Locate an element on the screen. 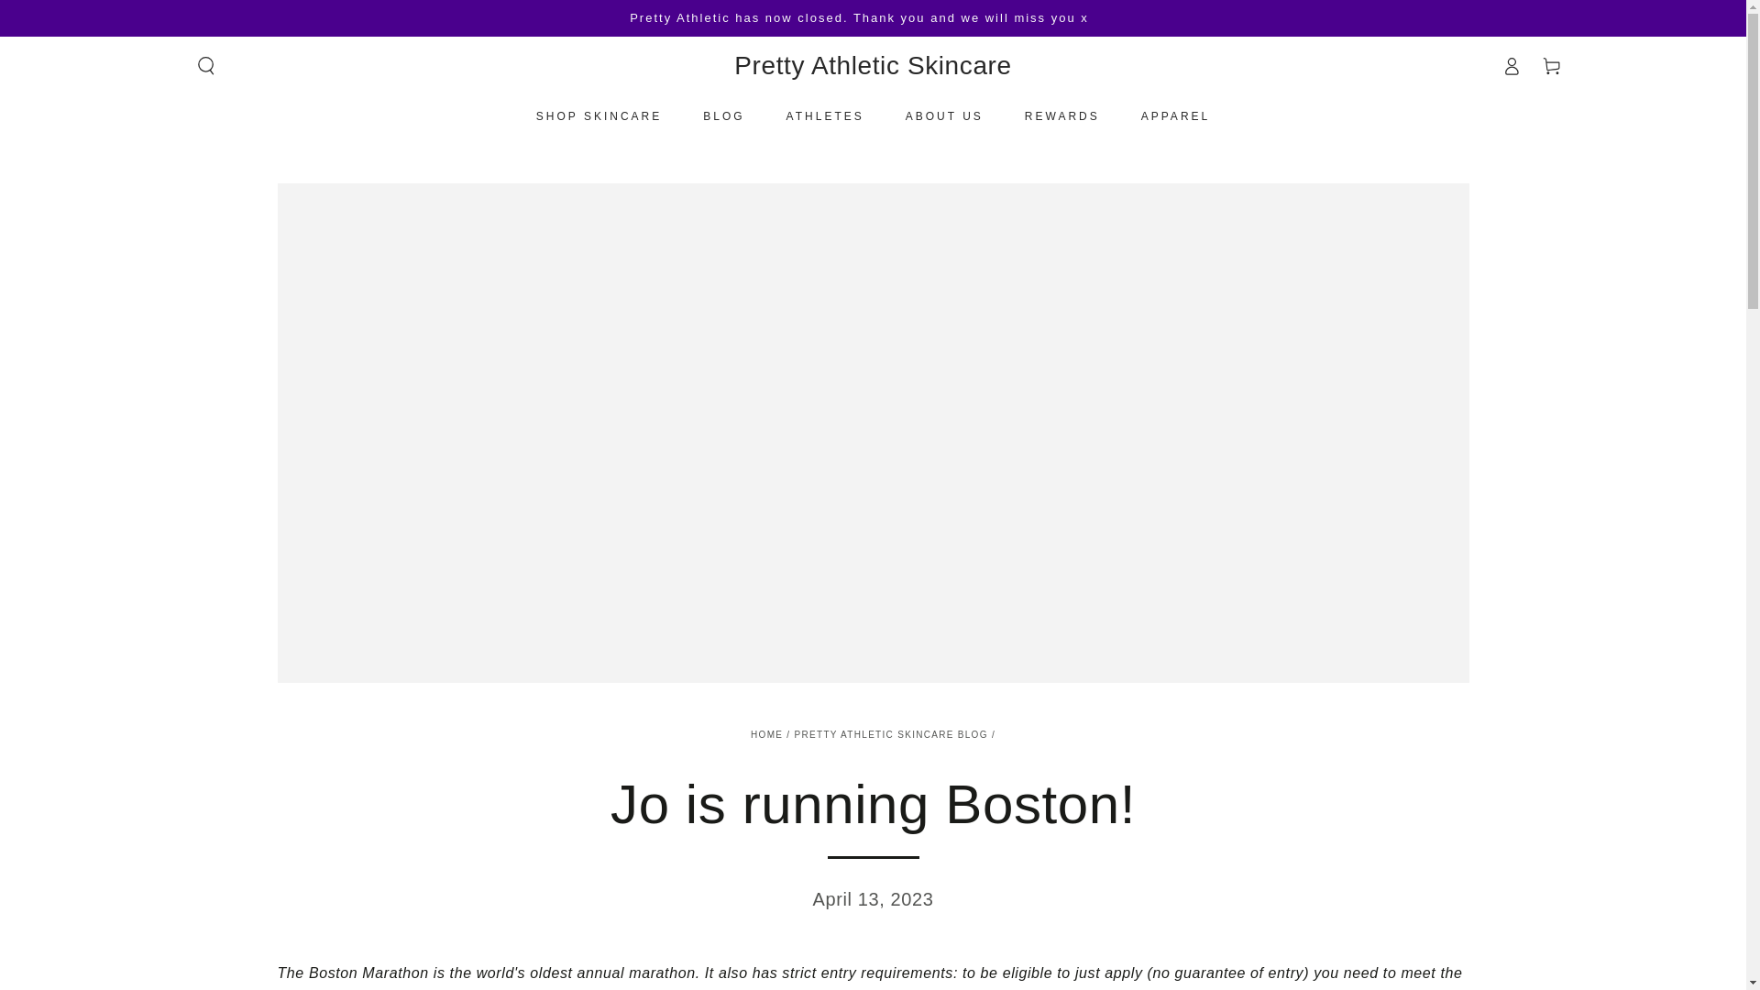  SKIP TO CONTENT is located at coordinates (82, 17).